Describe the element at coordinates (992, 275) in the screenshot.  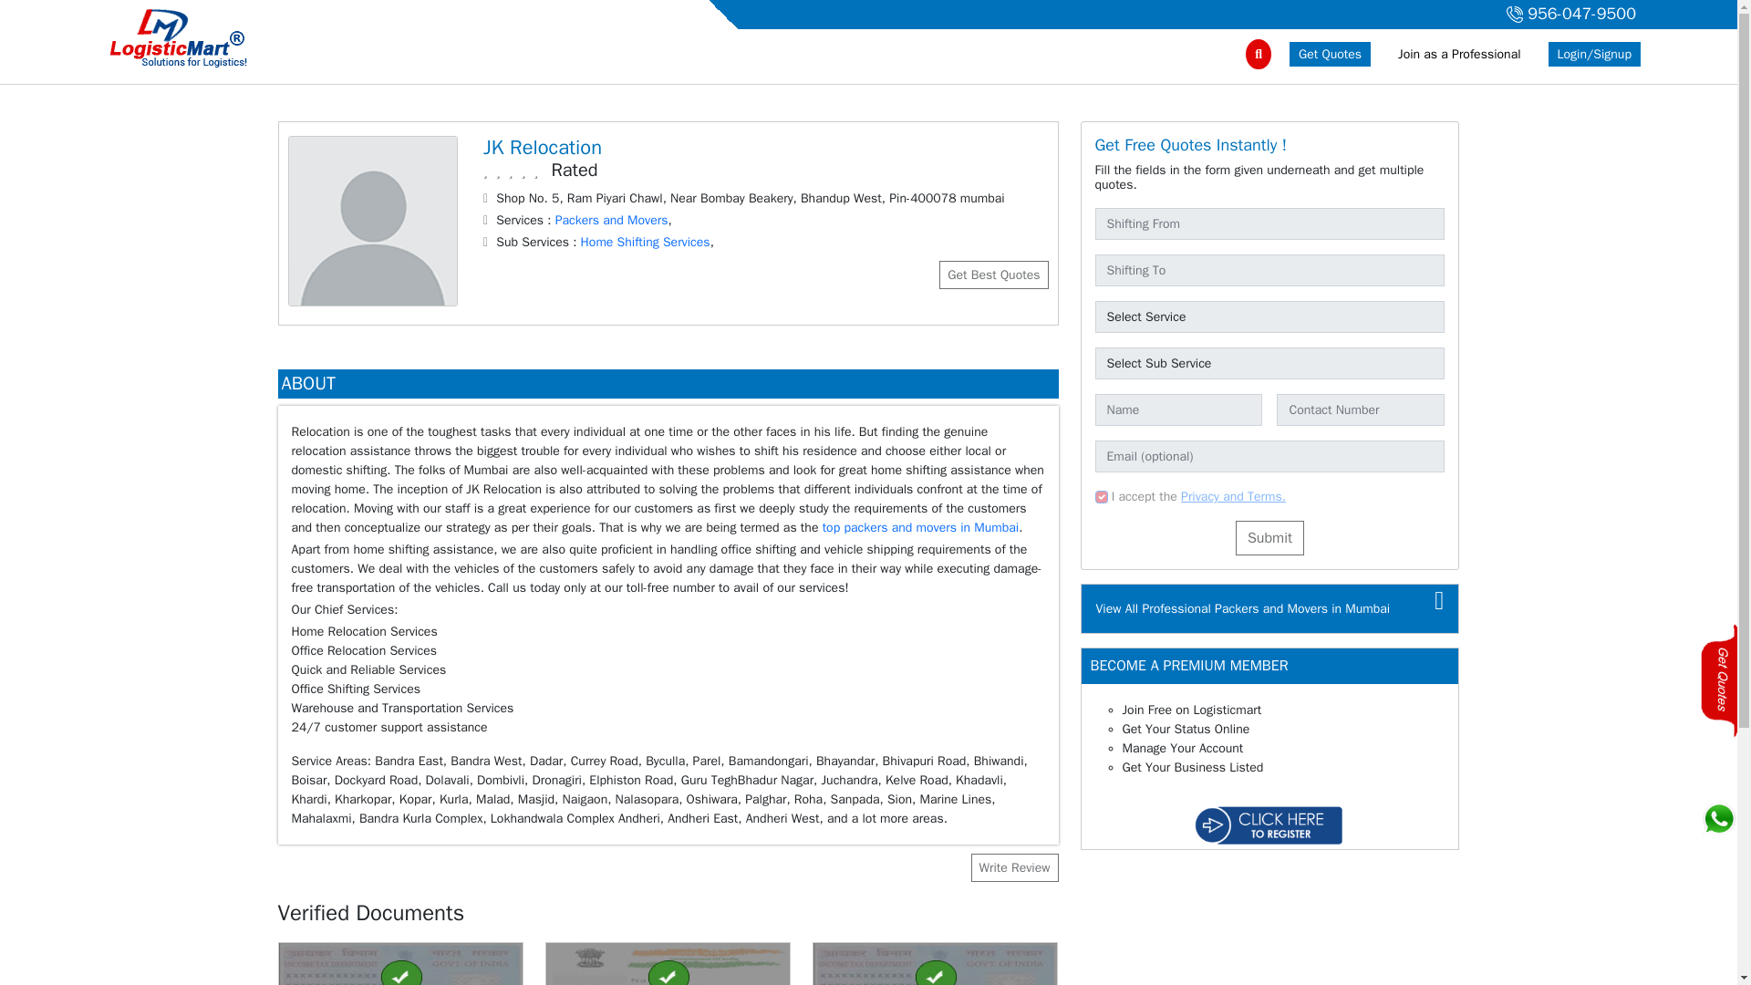
I see `Get Best Quotes` at that location.